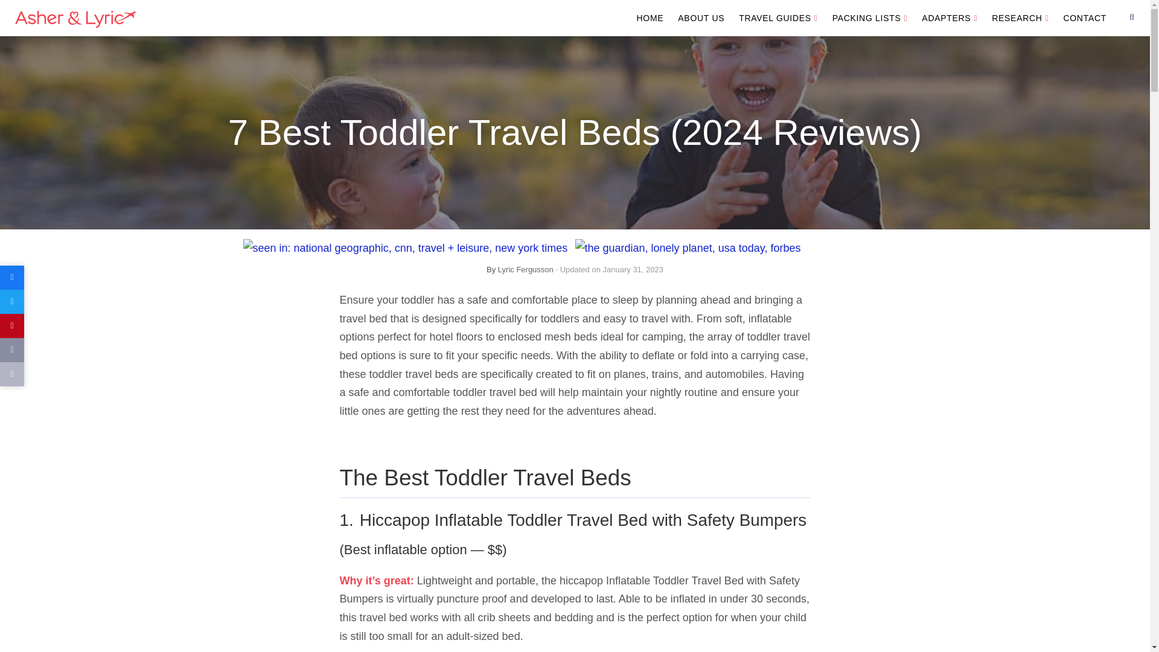 The image size is (1159, 652). Describe the element at coordinates (650, 18) in the screenshot. I see `HOME` at that location.